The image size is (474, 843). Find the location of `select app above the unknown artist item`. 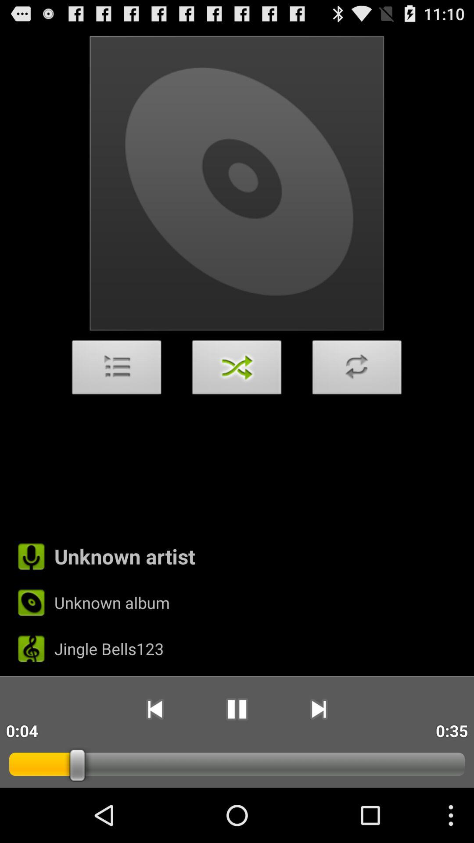

select app above the unknown artist item is located at coordinates (237, 370).